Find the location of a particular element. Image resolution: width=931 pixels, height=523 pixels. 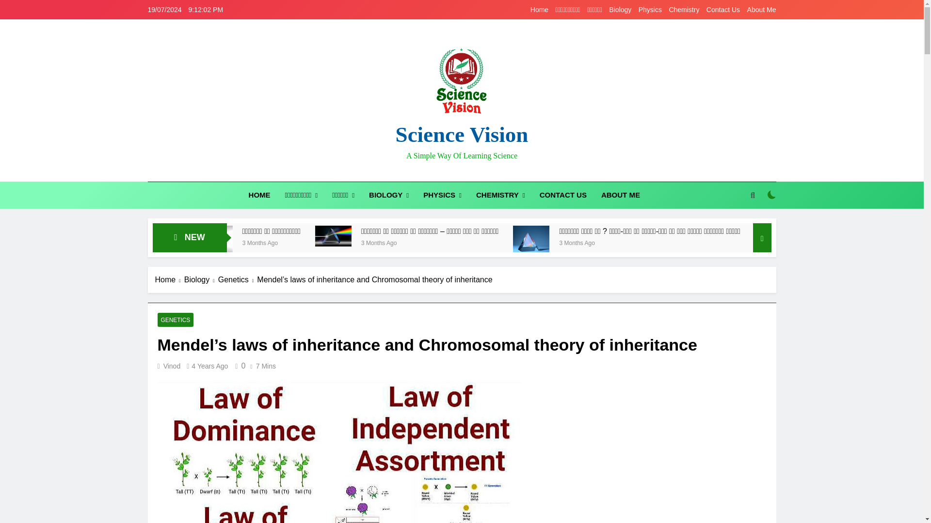

Home is located at coordinates (539, 10).